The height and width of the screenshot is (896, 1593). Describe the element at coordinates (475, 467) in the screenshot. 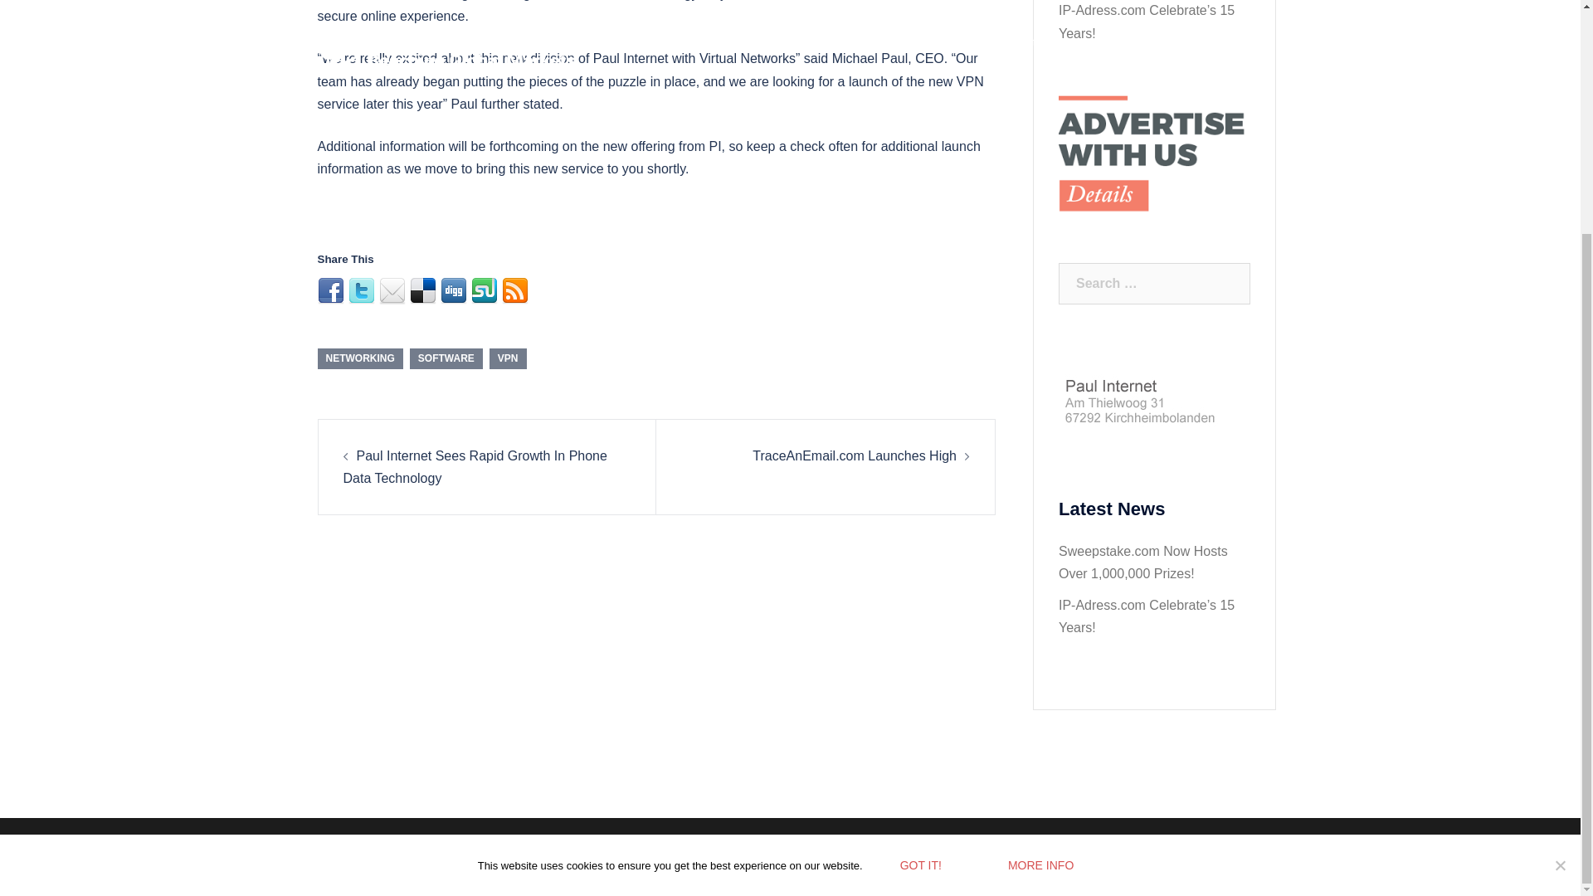

I see `Paul Internet Sees Rapid Growth In Phone Data Technology` at that location.